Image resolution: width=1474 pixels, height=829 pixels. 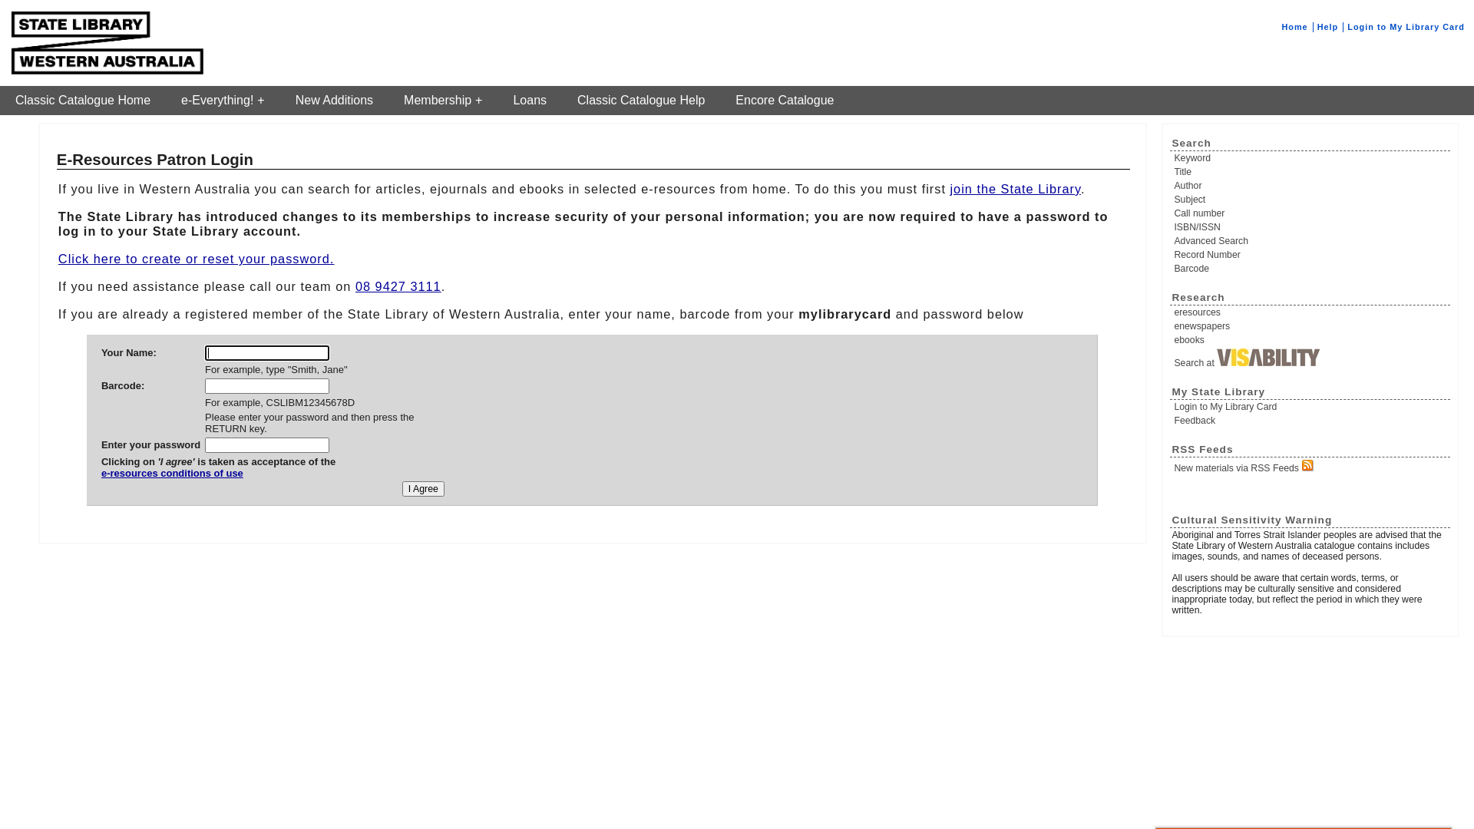 What do you see at coordinates (218, 479) in the screenshot?
I see `e-resources conditions of use` at bounding box center [218, 479].